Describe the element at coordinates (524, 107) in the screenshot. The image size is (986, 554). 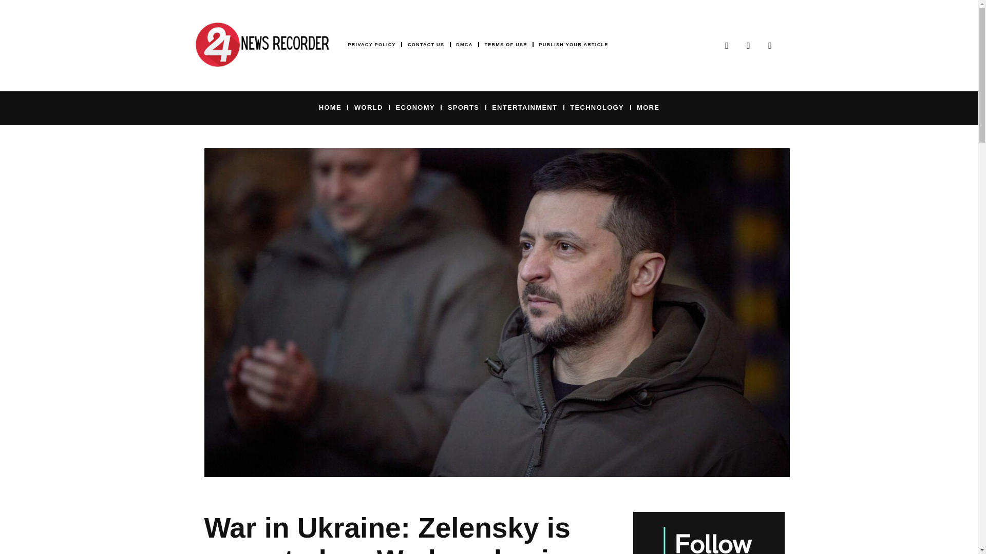
I see `ENTERTAINMENT` at that location.